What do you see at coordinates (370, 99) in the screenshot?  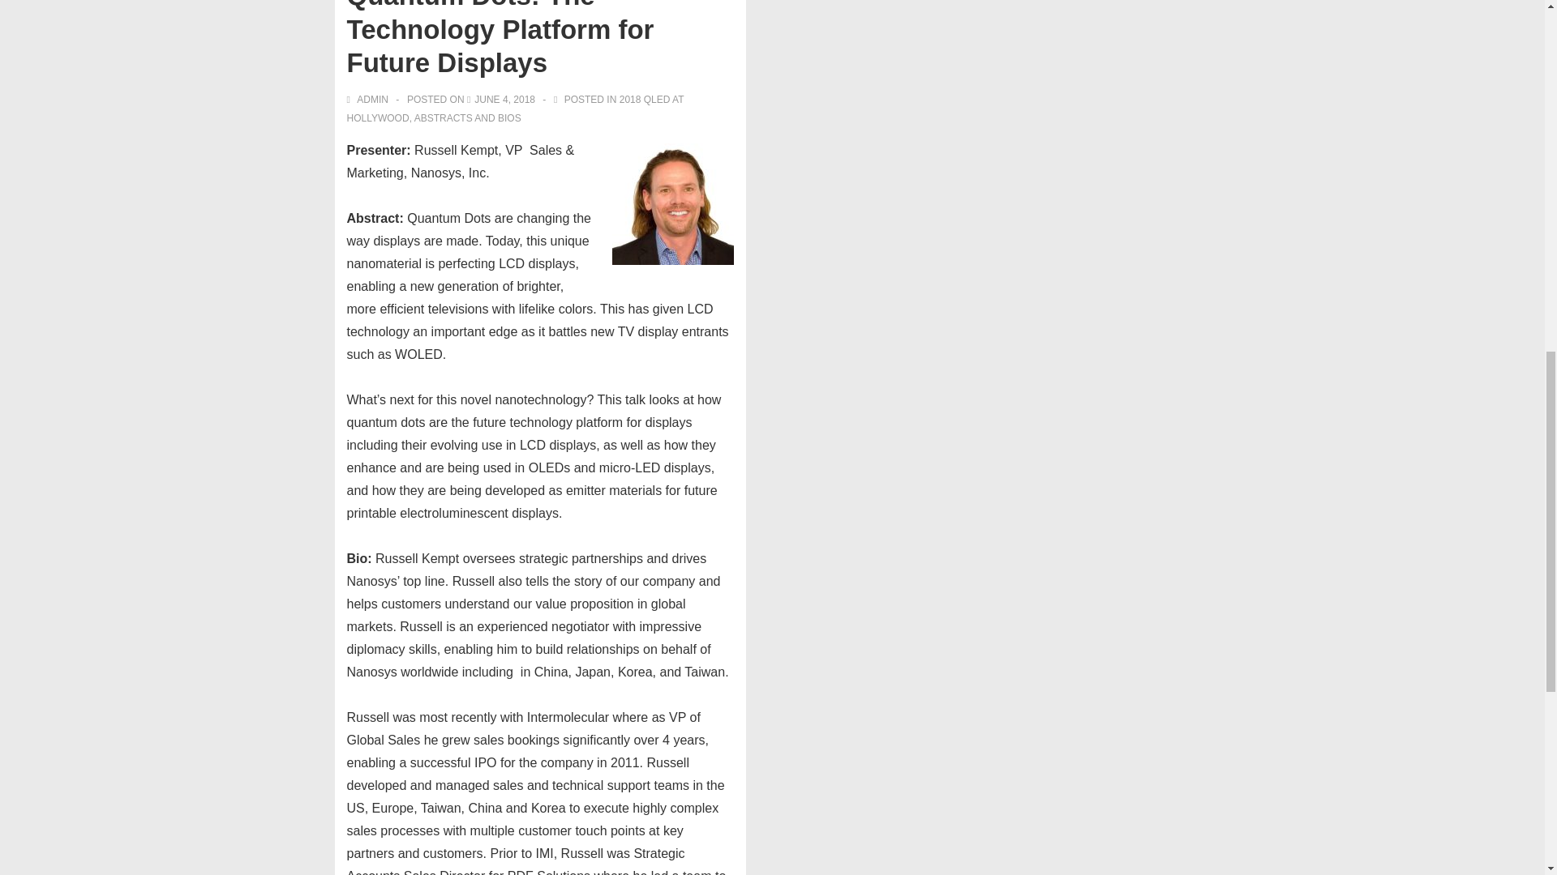 I see `ADMIN` at bounding box center [370, 99].